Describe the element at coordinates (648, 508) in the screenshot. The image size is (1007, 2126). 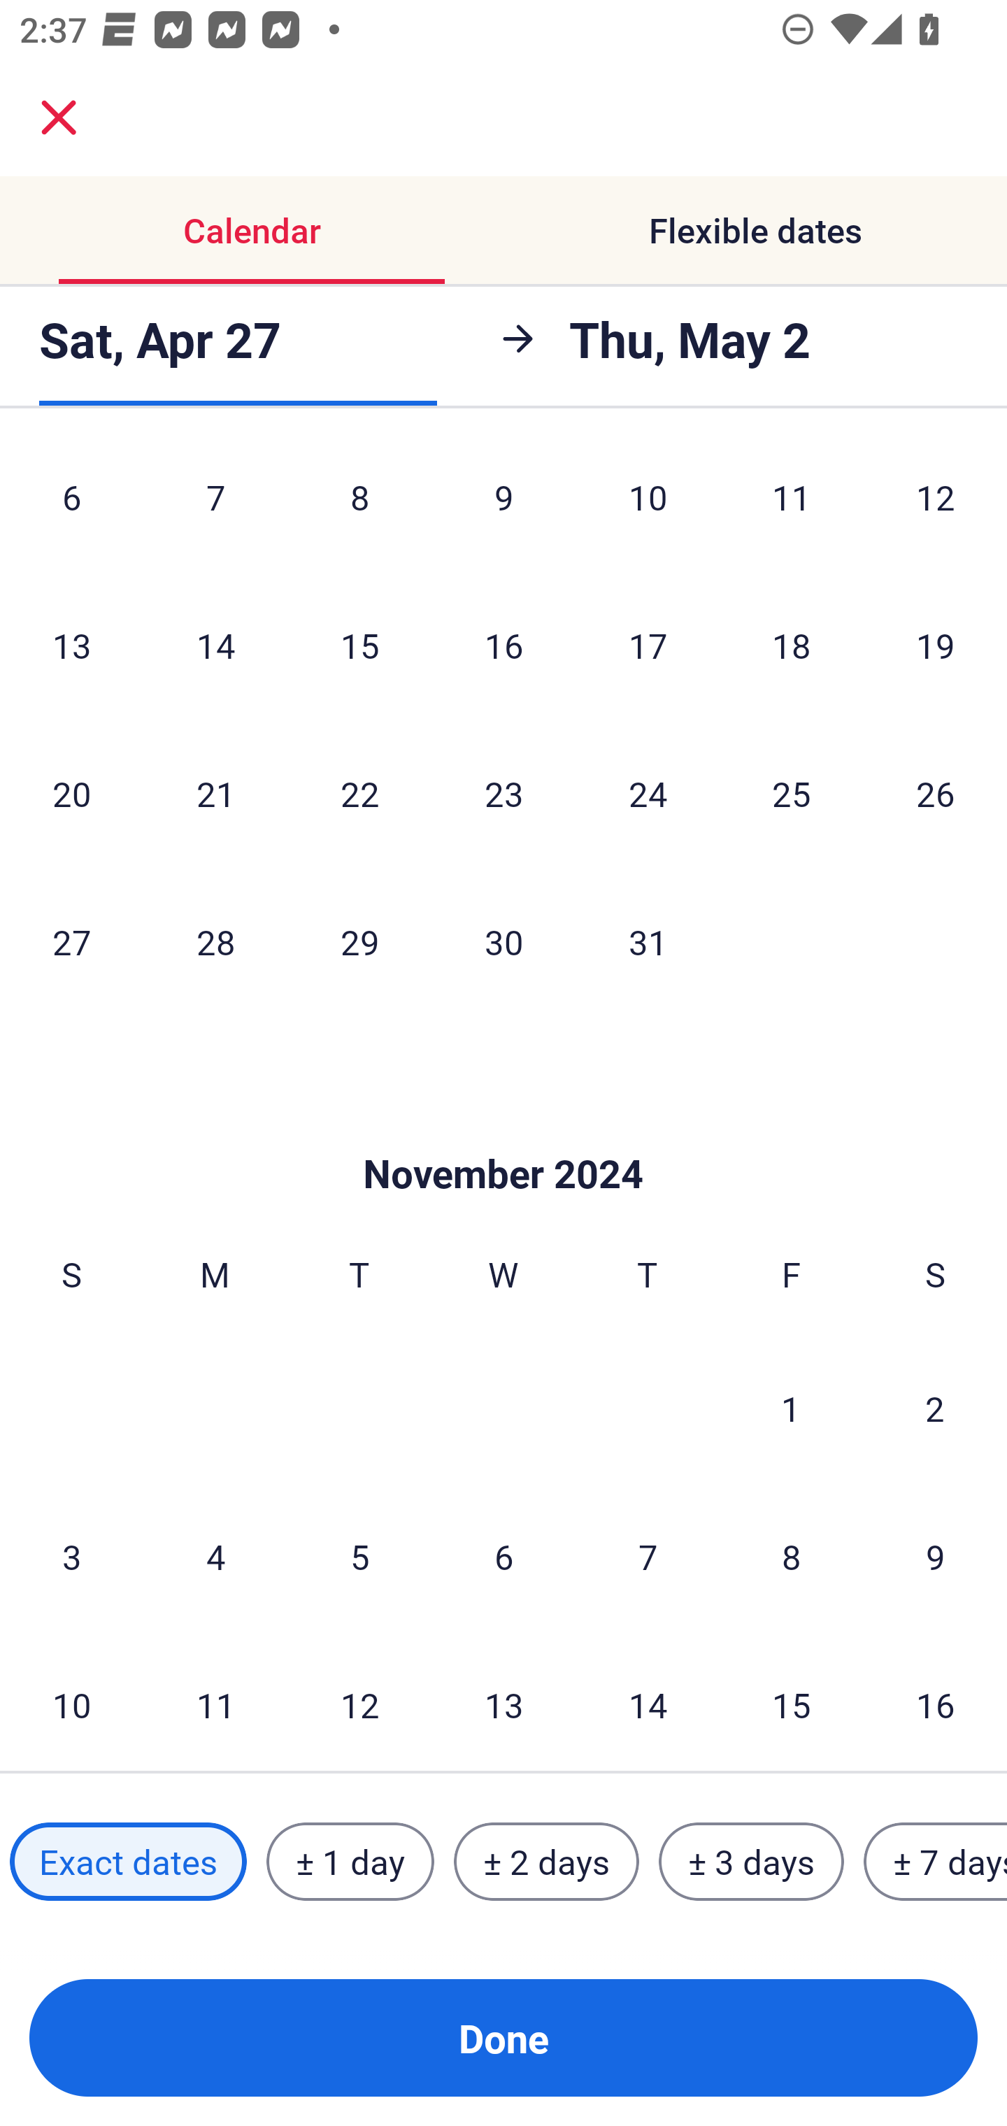
I see `10 Thursday, October 10, 2024` at that location.